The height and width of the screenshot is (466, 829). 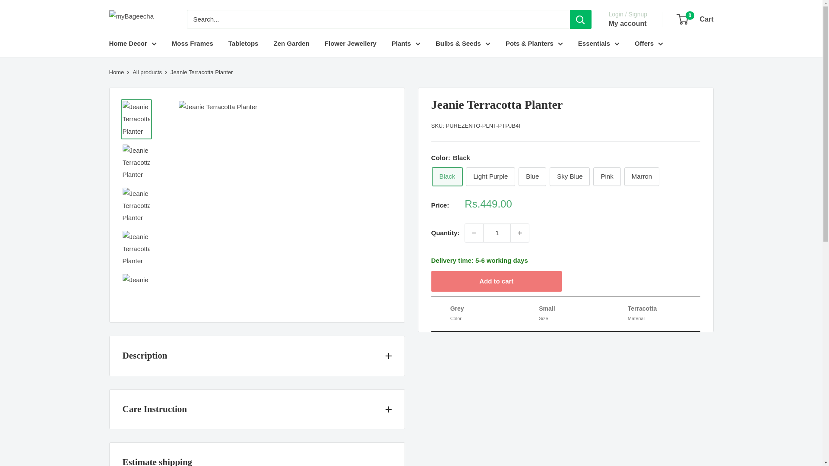 What do you see at coordinates (607, 176) in the screenshot?
I see `Pink` at bounding box center [607, 176].